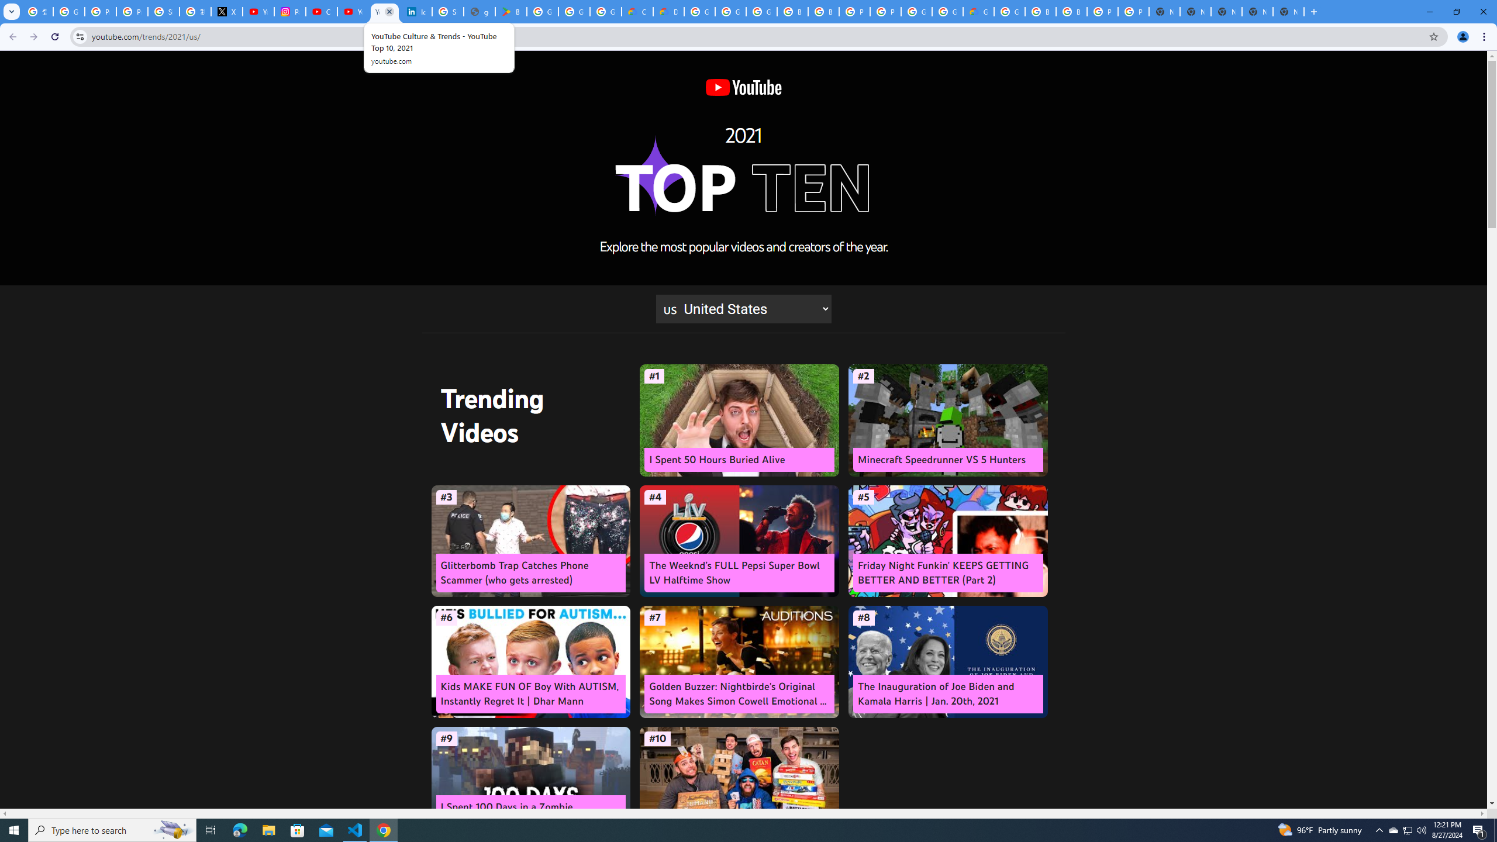  What do you see at coordinates (1289, 12) in the screenshot?
I see `New Tab` at bounding box center [1289, 12].